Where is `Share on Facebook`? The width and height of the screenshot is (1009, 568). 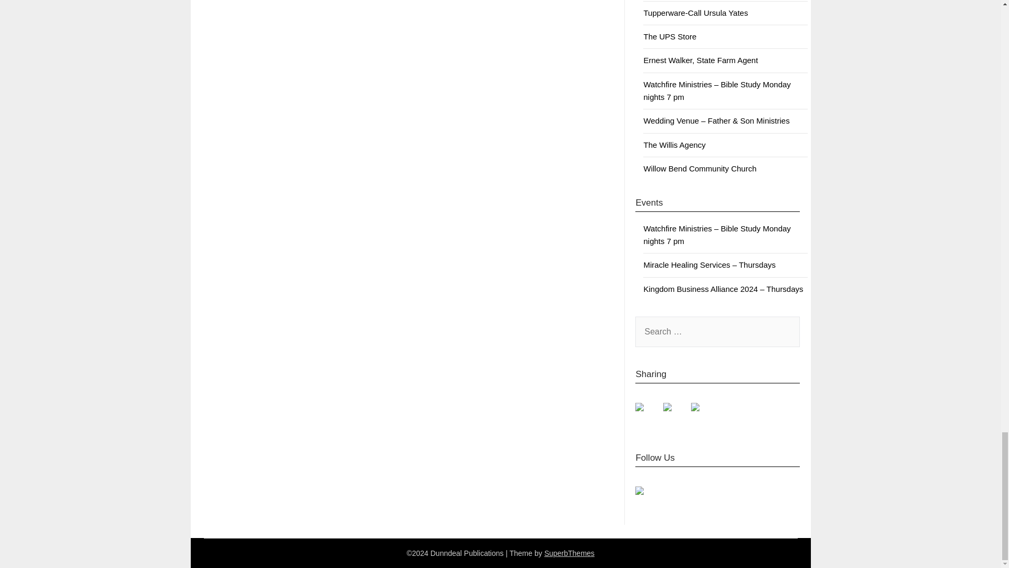
Share on Facebook is located at coordinates (648, 415).